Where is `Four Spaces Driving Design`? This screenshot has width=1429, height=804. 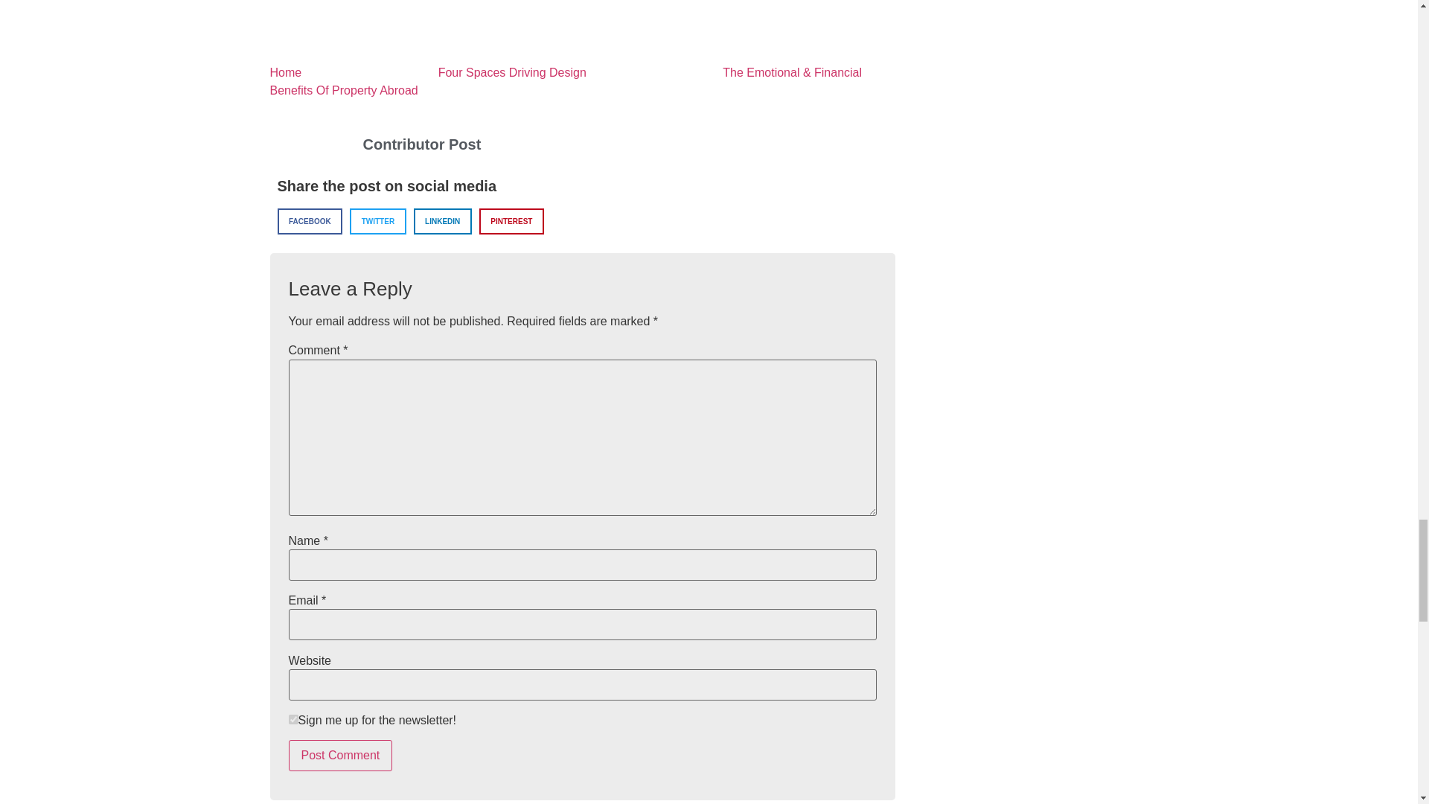 Four Spaces Driving Design is located at coordinates (453, 71).